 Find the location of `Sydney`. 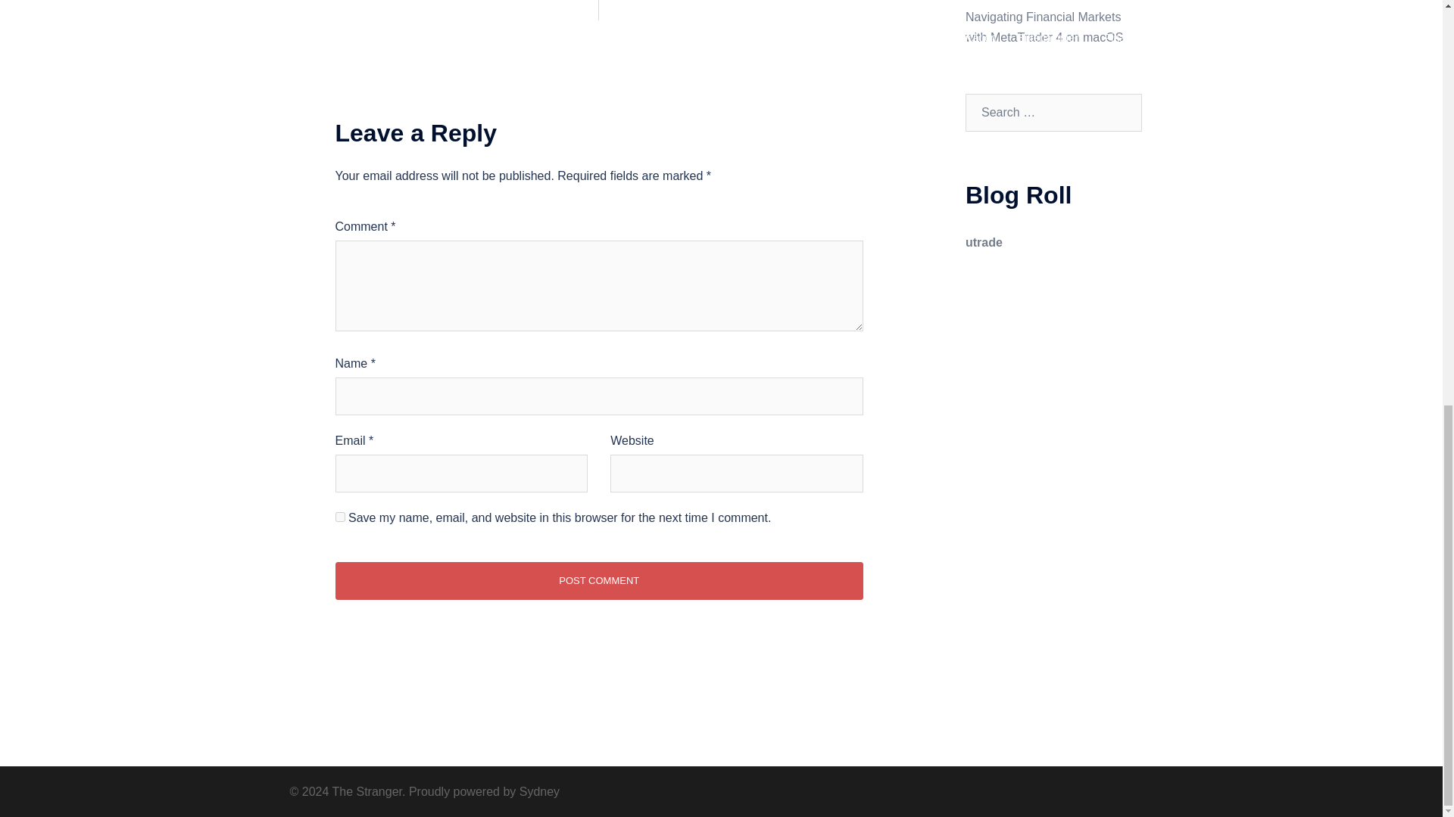

Sydney is located at coordinates (539, 791).